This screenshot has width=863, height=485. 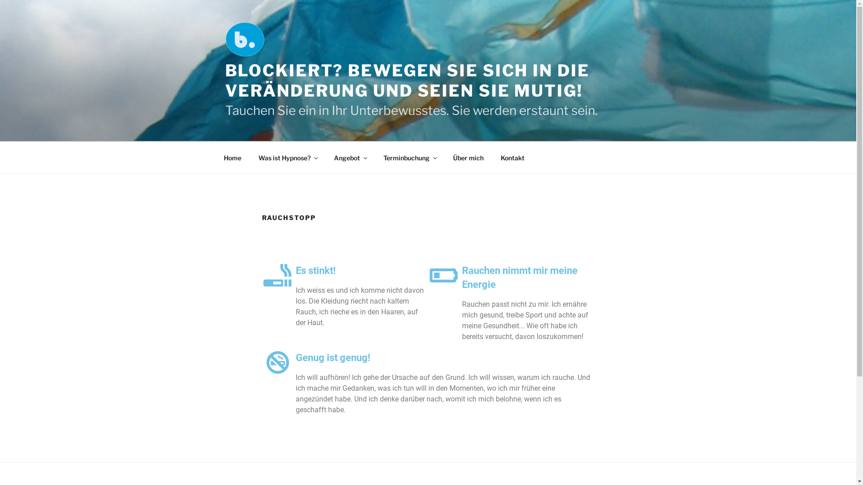 What do you see at coordinates (351, 157) in the screenshot?
I see `Angebot` at bounding box center [351, 157].